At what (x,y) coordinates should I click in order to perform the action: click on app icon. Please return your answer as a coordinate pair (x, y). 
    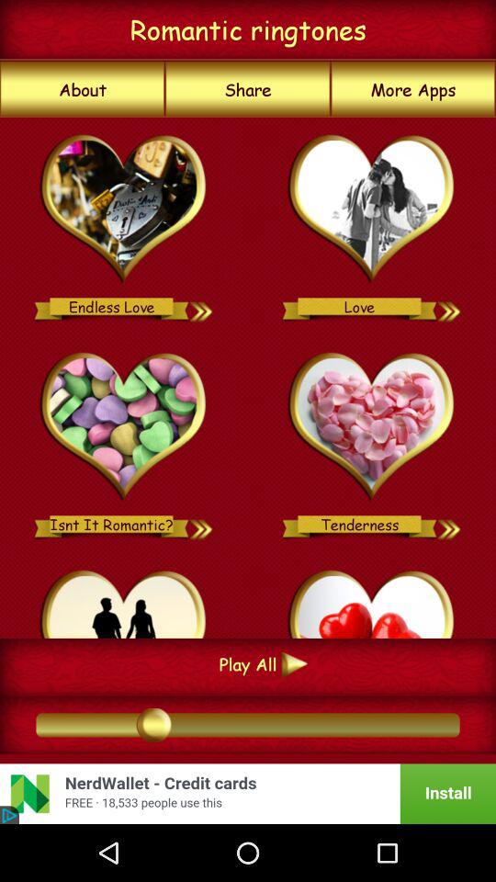
    Looking at the image, I should click on (123, 601).